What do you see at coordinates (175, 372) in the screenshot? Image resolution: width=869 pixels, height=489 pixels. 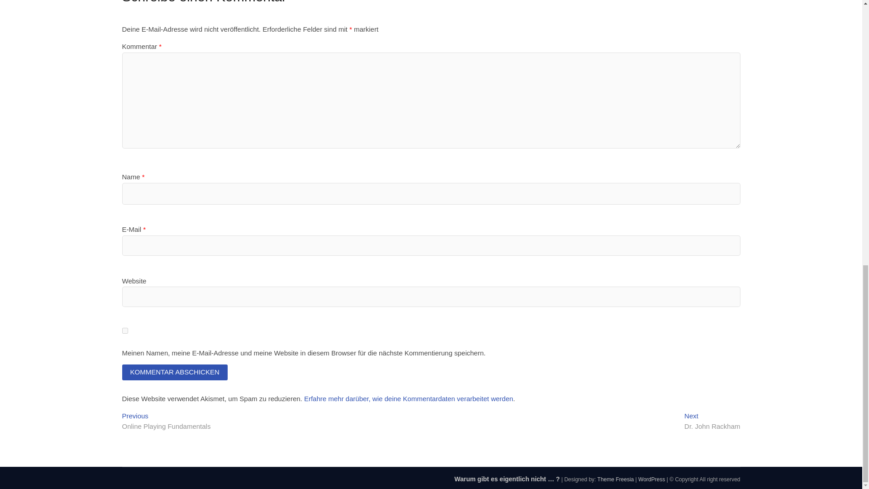 I see `Theme Freesia` at bounding box center [175, 372].